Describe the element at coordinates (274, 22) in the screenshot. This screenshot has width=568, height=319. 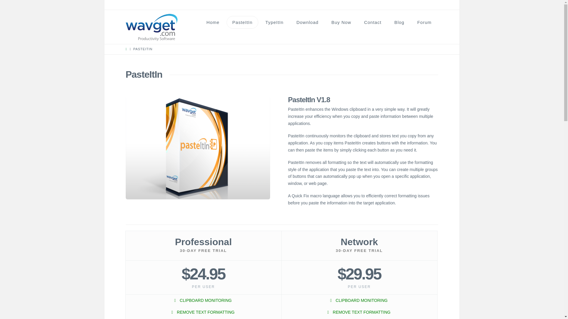
I see `TypeItIn` at that location.